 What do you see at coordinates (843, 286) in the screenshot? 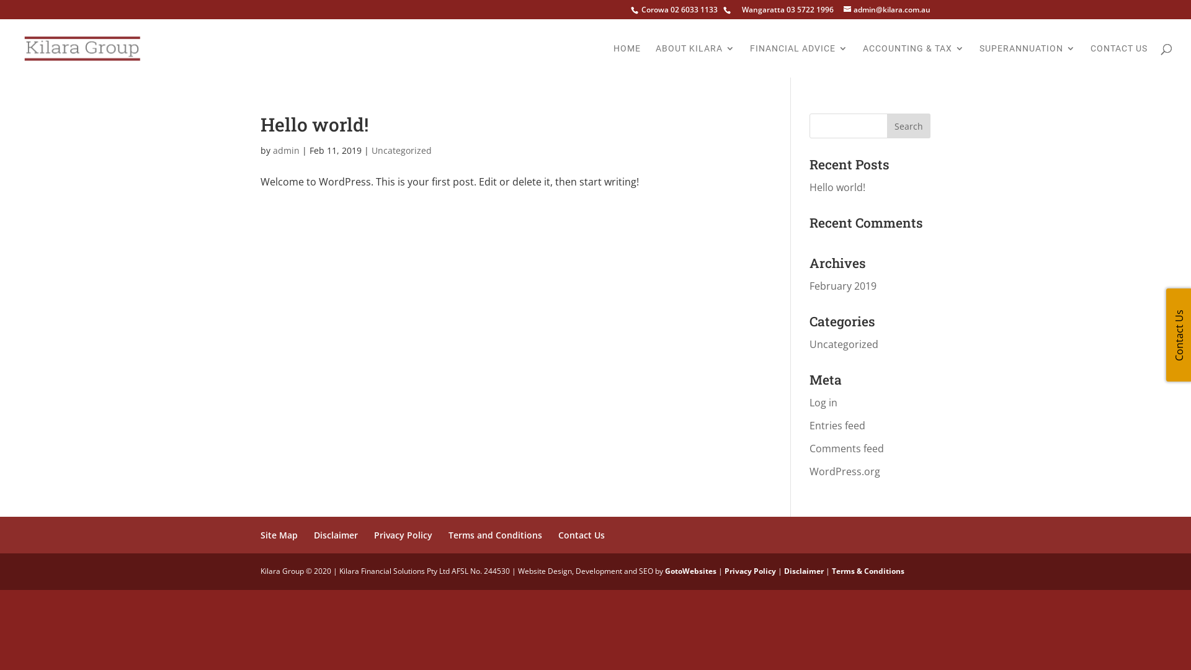
I see `February 2019` at bounding box center [843, 286].